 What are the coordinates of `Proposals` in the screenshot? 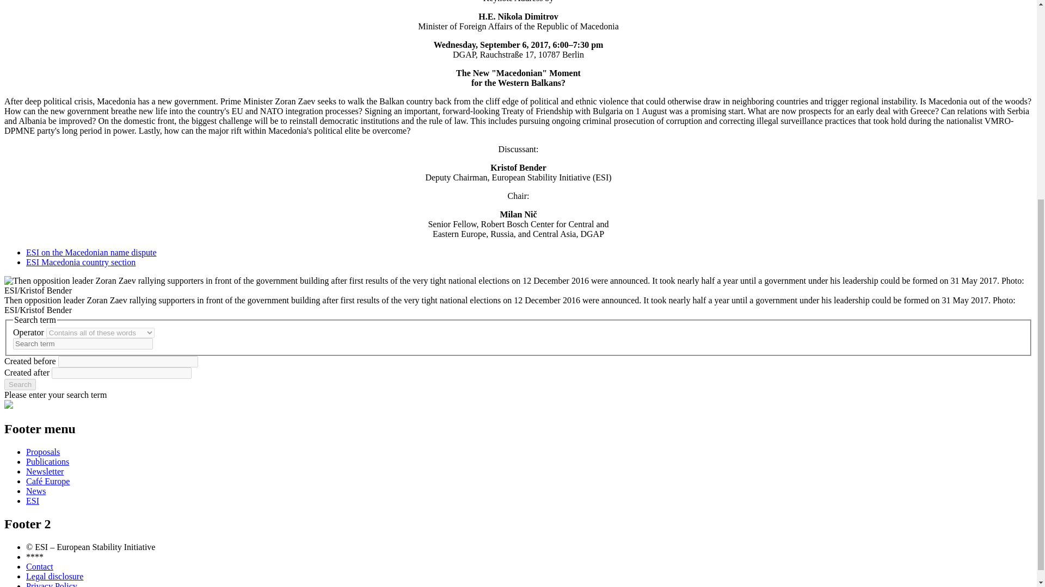 It's located at (42, 452).